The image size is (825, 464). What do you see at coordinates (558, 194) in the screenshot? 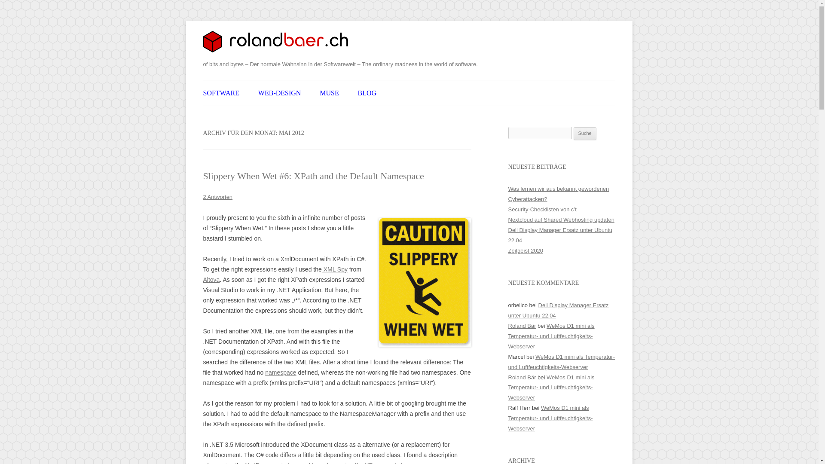
I see `Was lernen wir aus bekannt gewordenen Cyberattacken?` at bounding box center [558, 194].